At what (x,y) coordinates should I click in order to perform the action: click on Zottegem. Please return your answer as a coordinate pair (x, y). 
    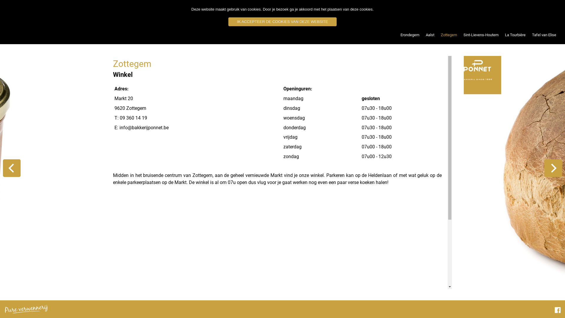
    Looking at the image, I should click on (449, 35).